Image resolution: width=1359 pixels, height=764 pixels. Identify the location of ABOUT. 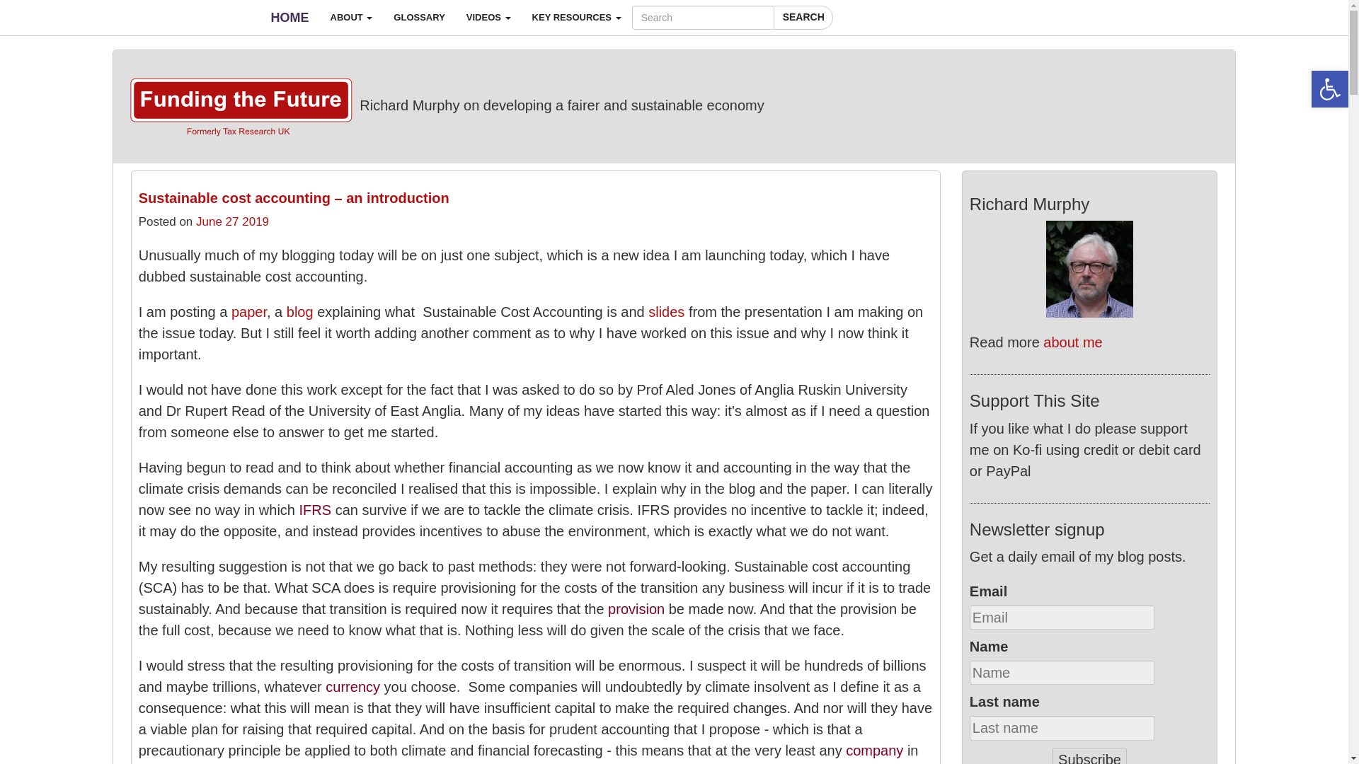
(351, 17).